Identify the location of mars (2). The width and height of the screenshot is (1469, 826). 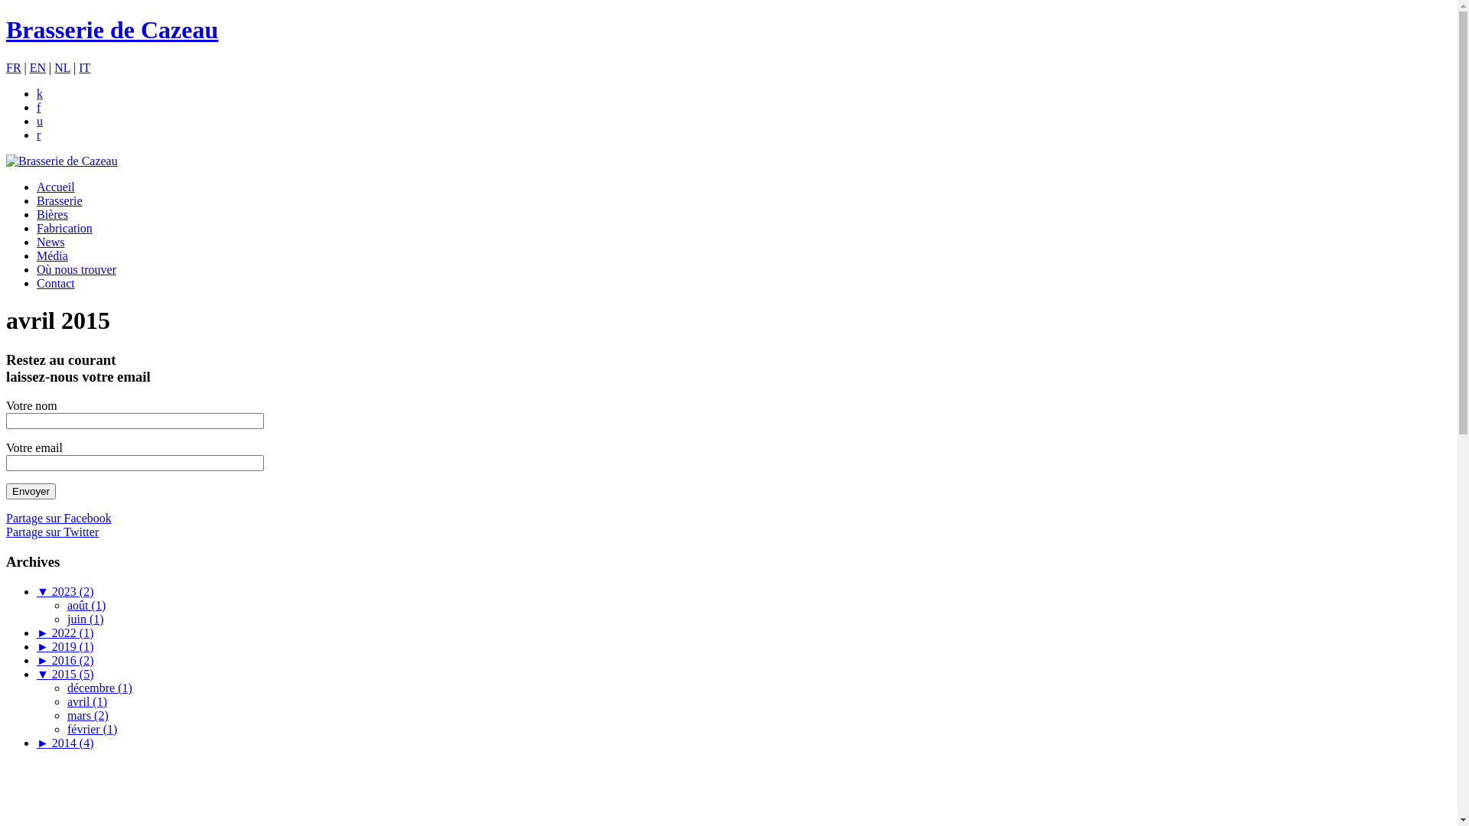
(88, 716).